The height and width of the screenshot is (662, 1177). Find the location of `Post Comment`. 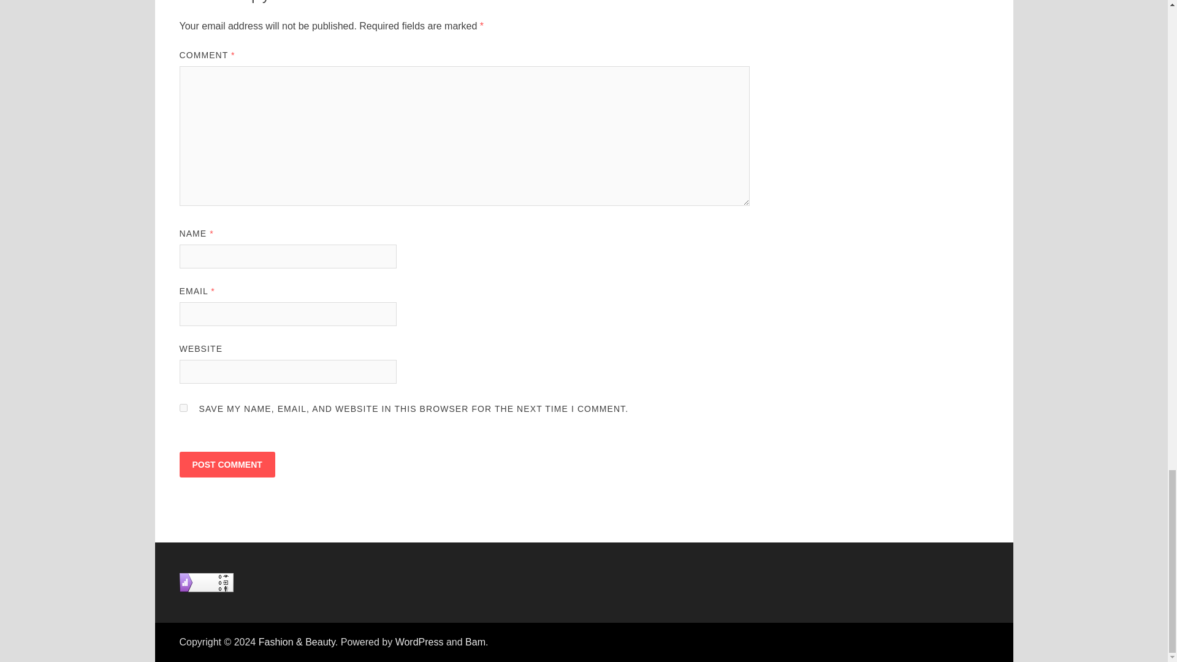

Post Comment is located at coordinates (226, 464).